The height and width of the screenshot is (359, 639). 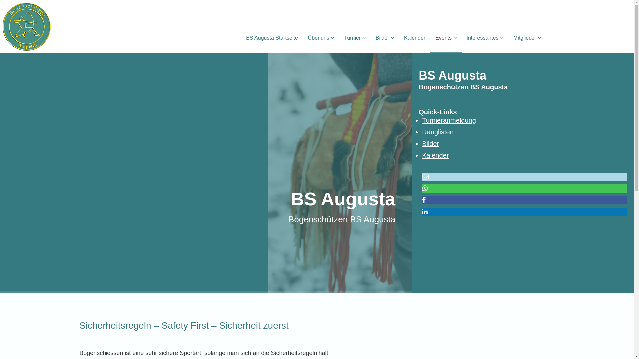 What do you see at coordinates (485, 38) in the screenshot?
I see `Interessantes` at bounding box center [485, 38].